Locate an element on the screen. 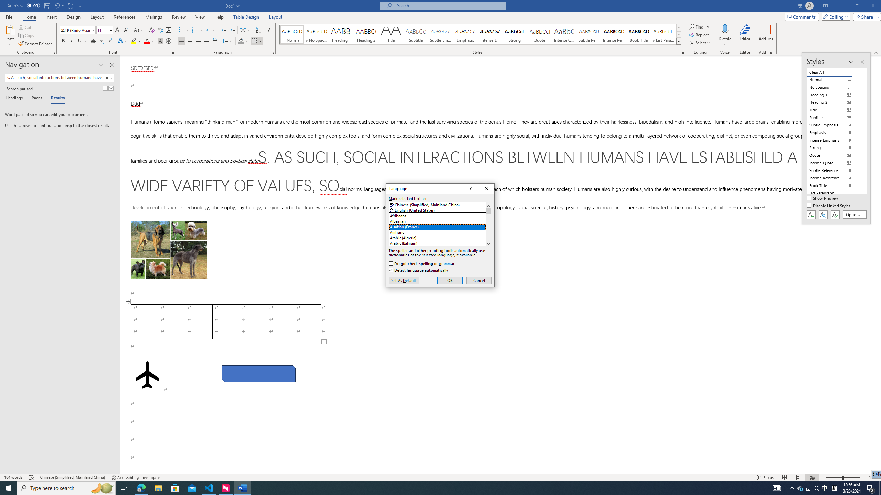 The image size is (881, 495). Styles... is located at coordinates (682, 52).